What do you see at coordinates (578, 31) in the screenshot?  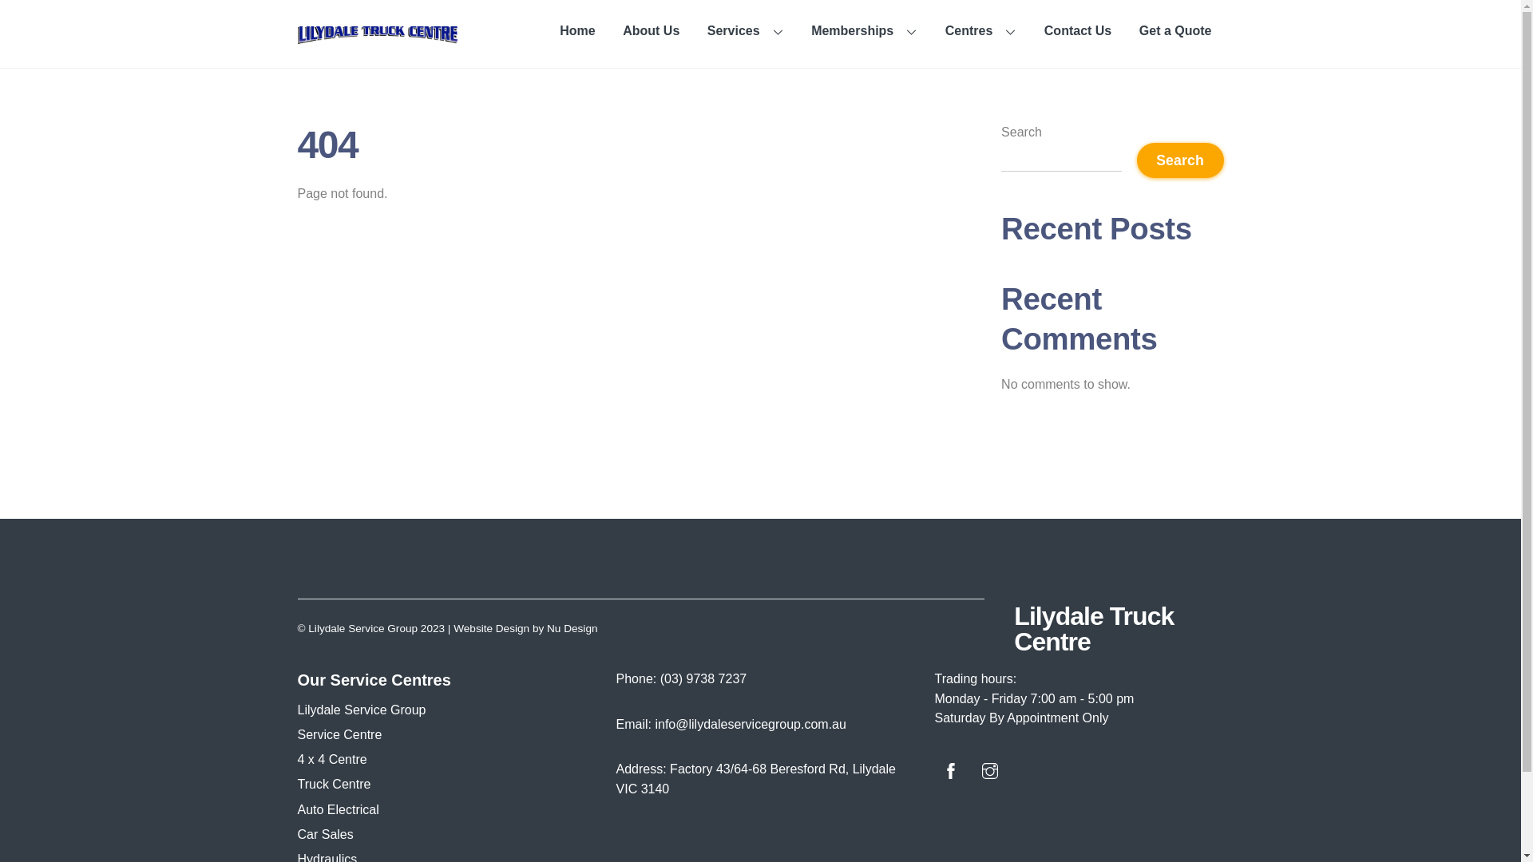 I see `Home` at bounding box center [578, 31].